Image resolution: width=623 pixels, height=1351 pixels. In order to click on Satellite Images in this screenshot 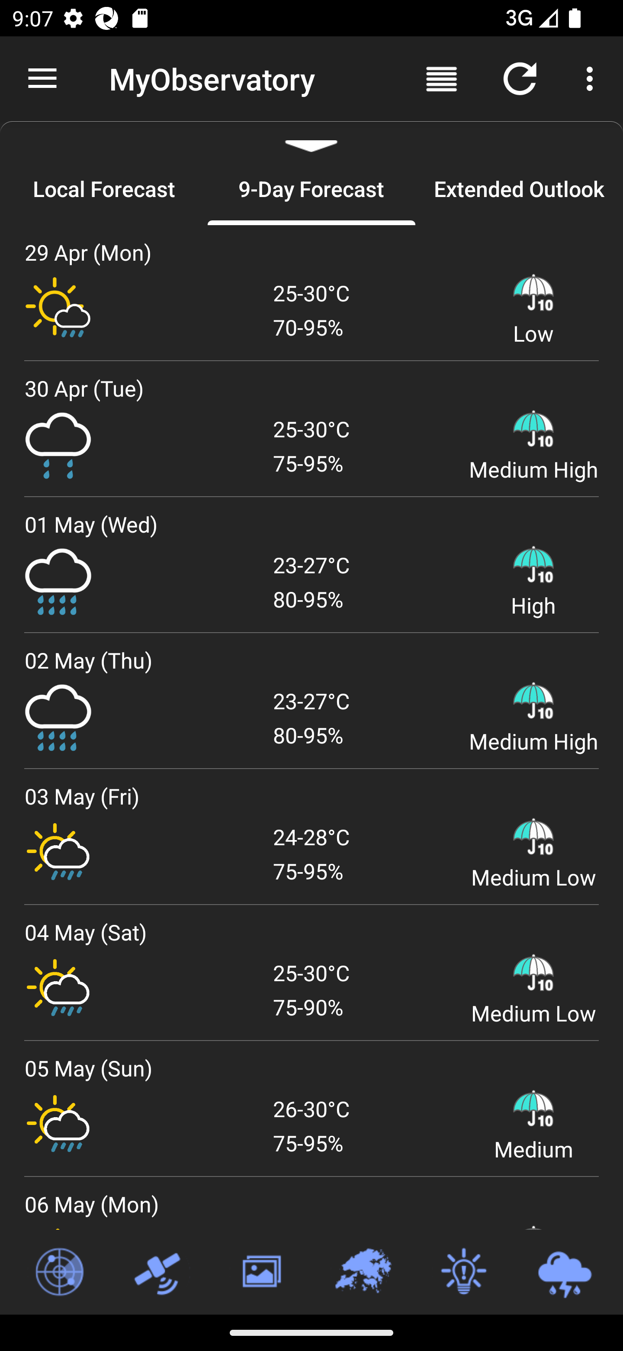, I will do `click(160, 1272)`.